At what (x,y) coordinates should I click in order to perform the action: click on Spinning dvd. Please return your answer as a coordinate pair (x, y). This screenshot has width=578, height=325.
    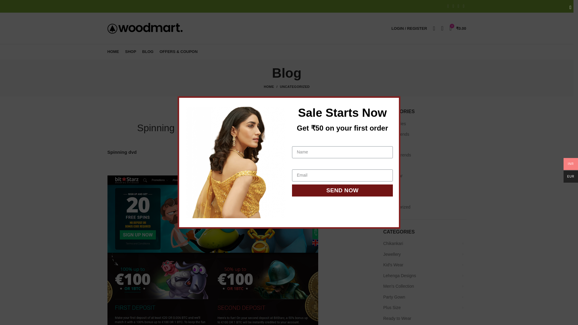
    Looking at the image, I should click on (122, 152).